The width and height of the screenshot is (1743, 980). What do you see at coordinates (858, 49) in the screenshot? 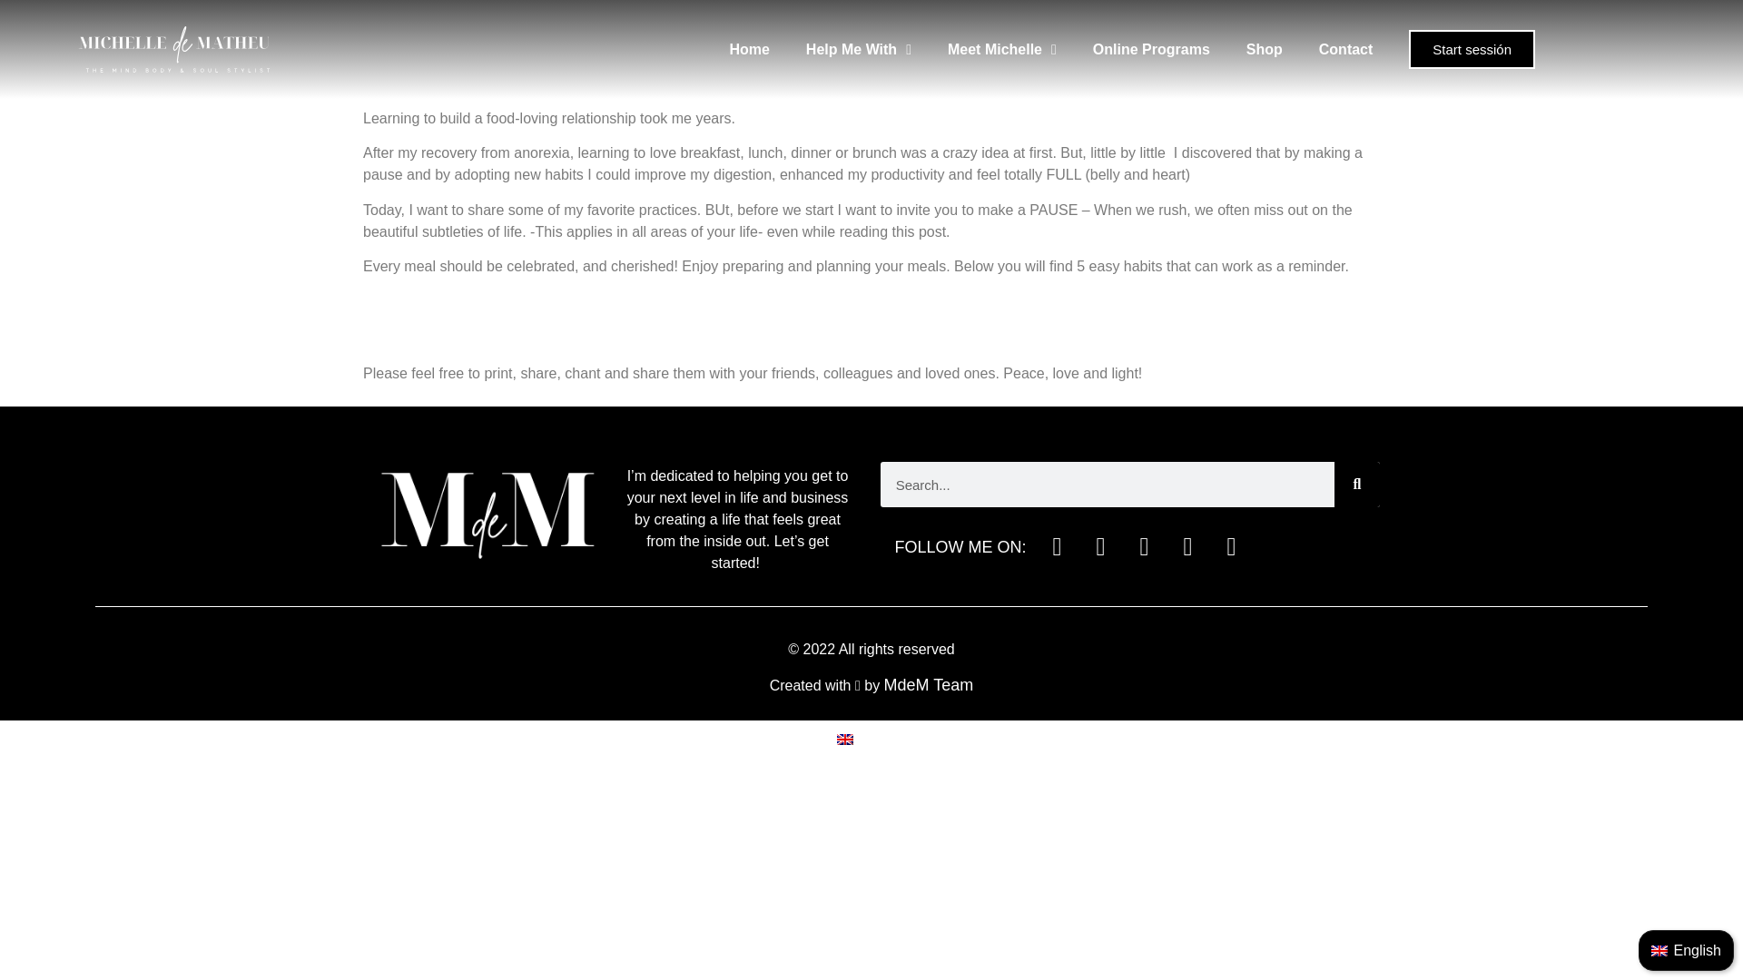
I see `Help Me With` at bounding box center [858, 49].